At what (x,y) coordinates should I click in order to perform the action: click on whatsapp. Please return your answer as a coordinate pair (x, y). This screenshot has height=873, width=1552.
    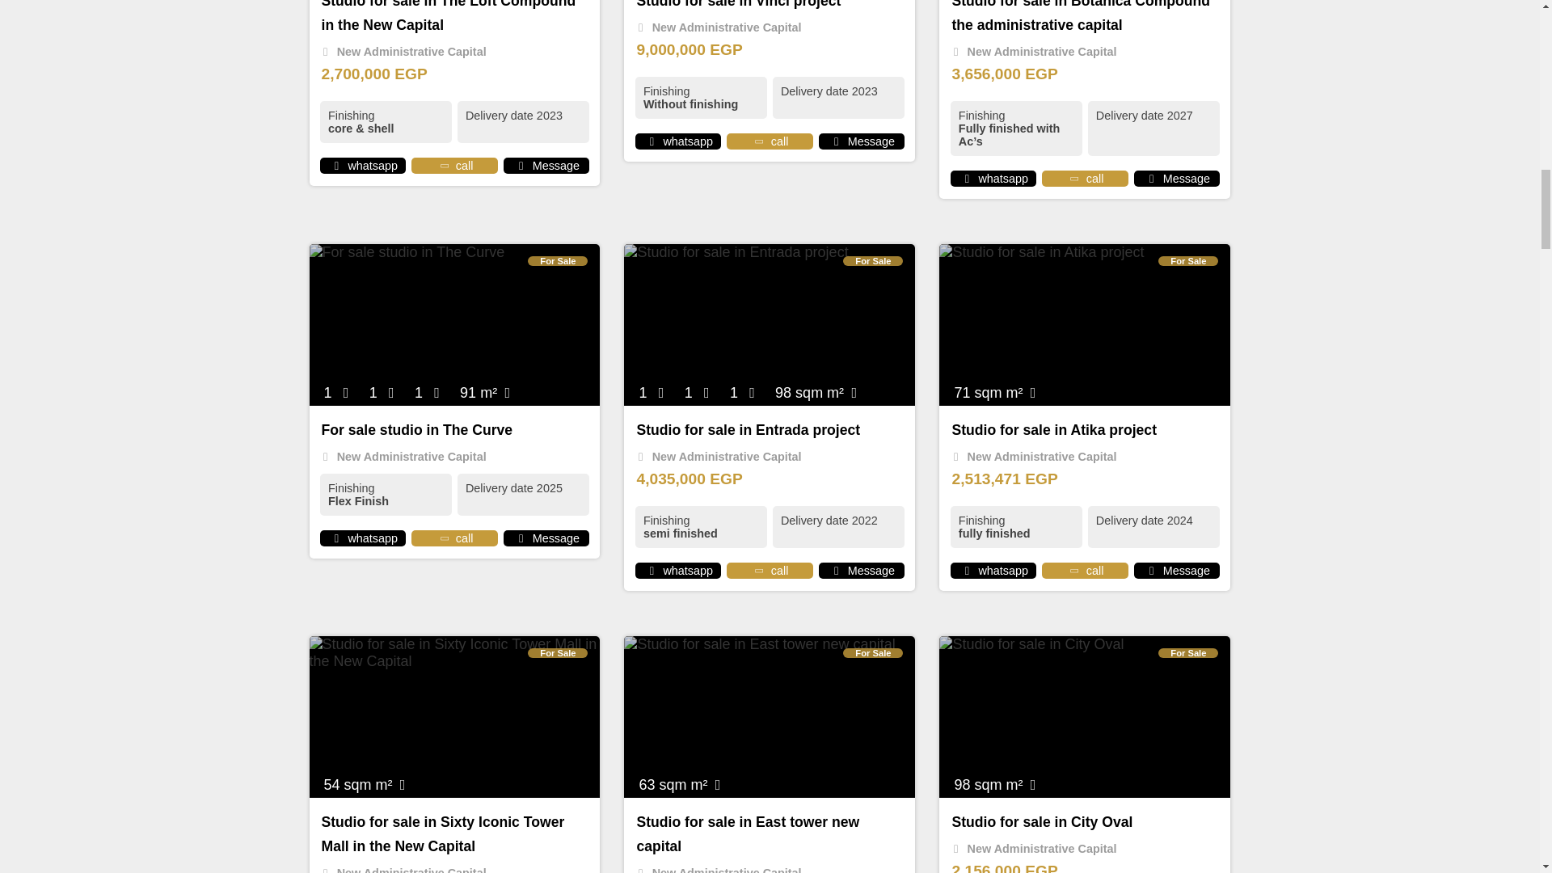
    Looking at the image, I should click on (967, 570).